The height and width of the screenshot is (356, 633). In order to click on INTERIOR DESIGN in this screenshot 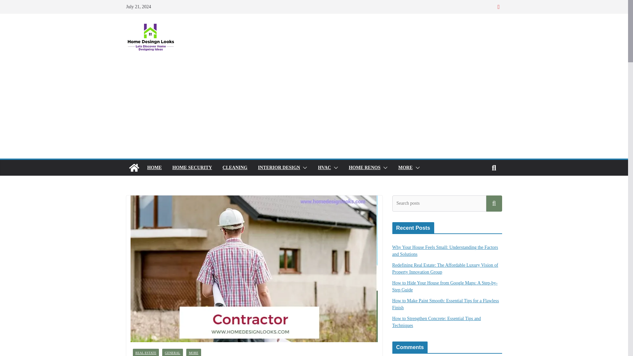, I will do `click(279, 167)`.